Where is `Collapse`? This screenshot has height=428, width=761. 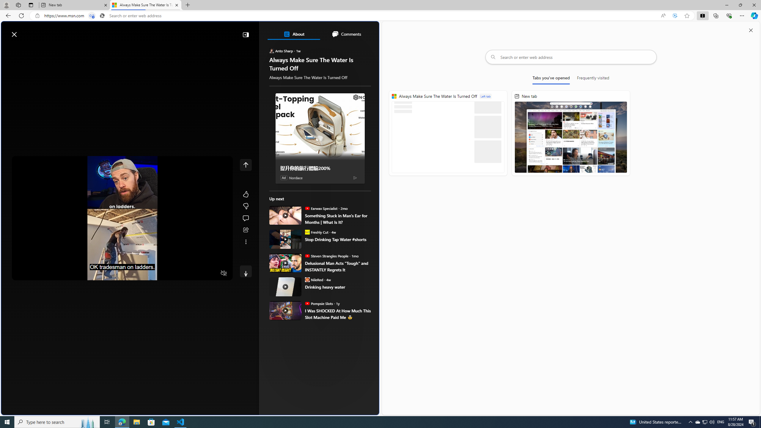 Collapse is located at coordinates (246, 34).